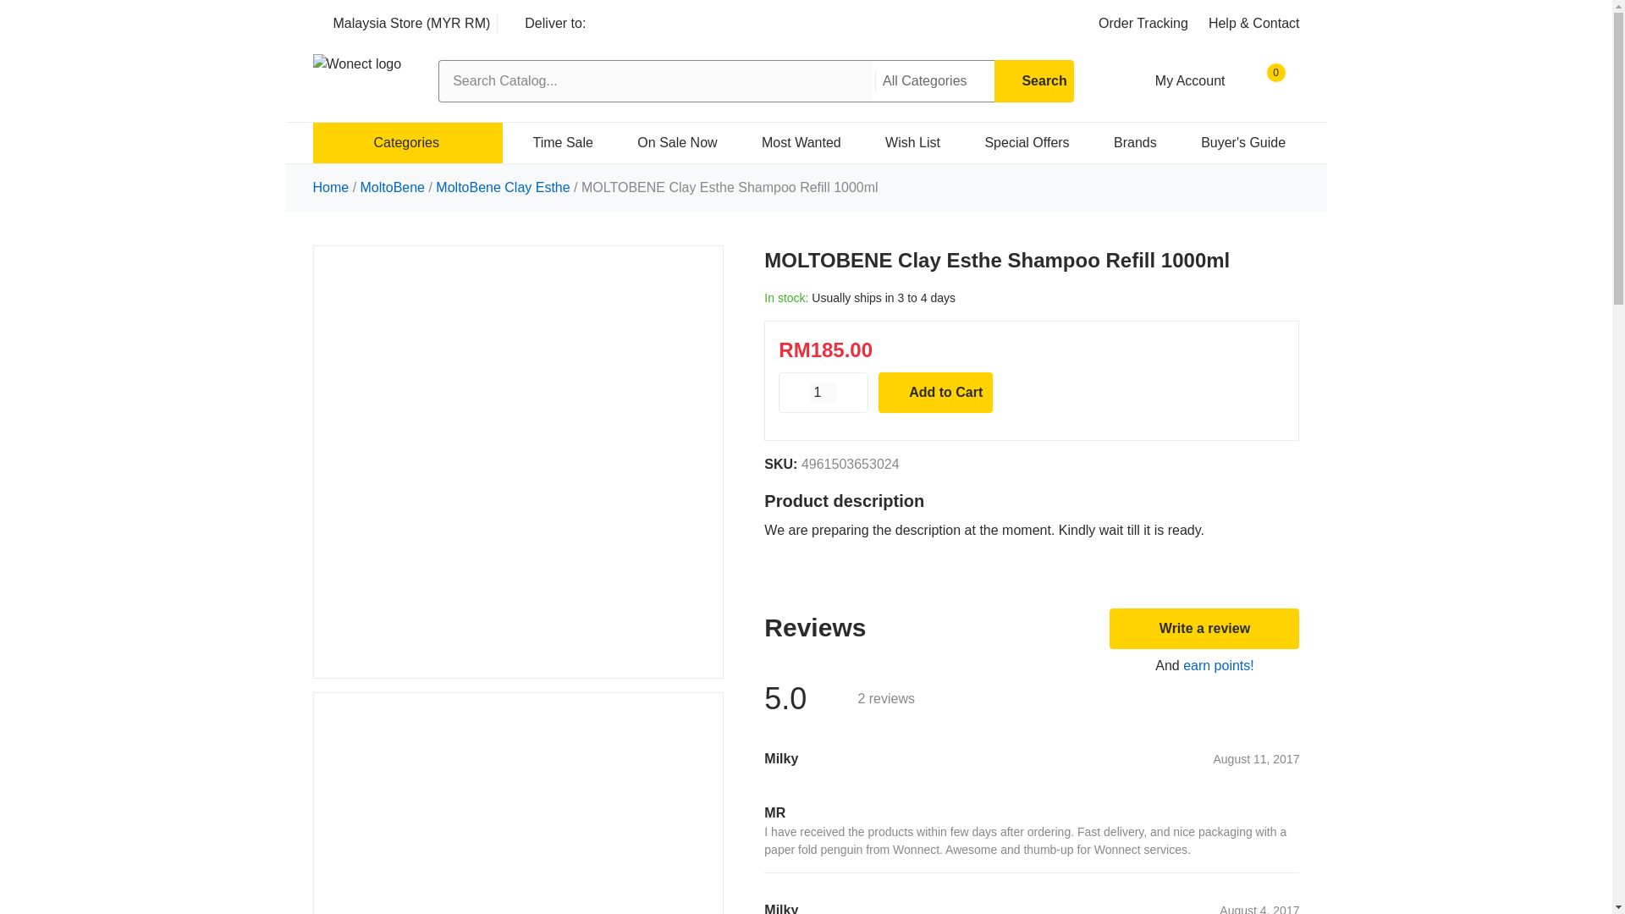 This screenshot has width=1625, height=914. Describe the element at coordinates (1244, 24) in the screenshot. I see `Help and Contact` at that location.